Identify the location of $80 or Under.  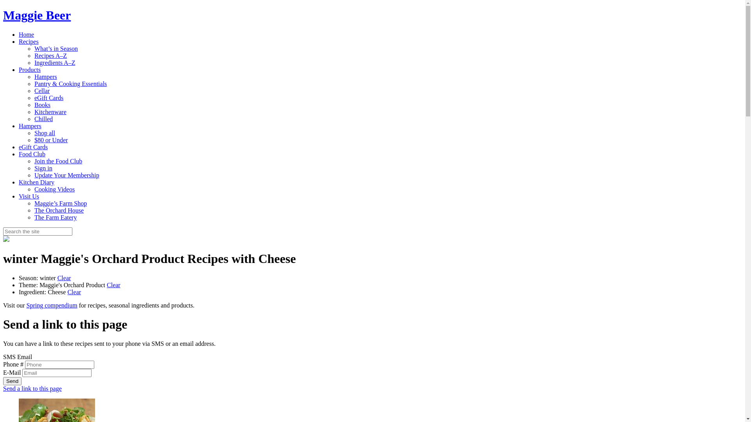
(51, 140).